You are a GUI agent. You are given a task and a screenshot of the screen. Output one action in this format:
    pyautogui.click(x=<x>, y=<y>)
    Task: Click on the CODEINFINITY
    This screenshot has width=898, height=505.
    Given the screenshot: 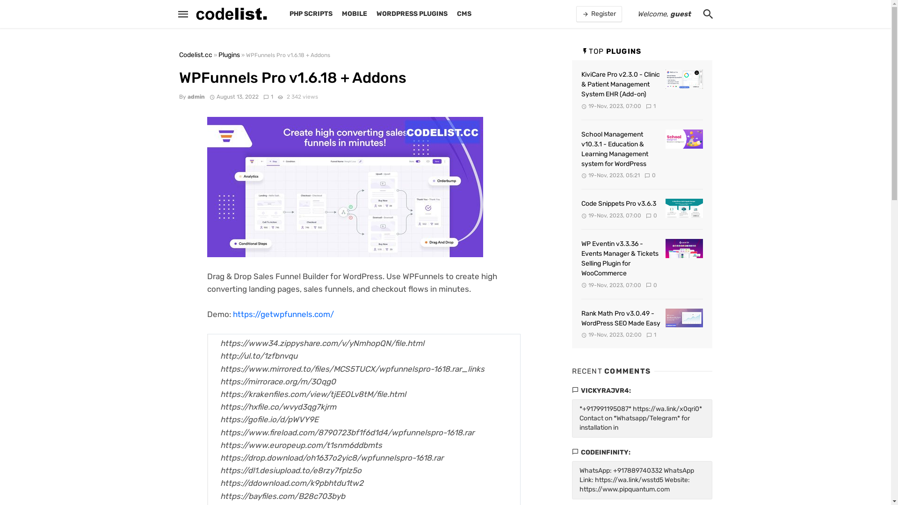 What is the action you would take?
    pyautogui.click(x=605, y=453)
    